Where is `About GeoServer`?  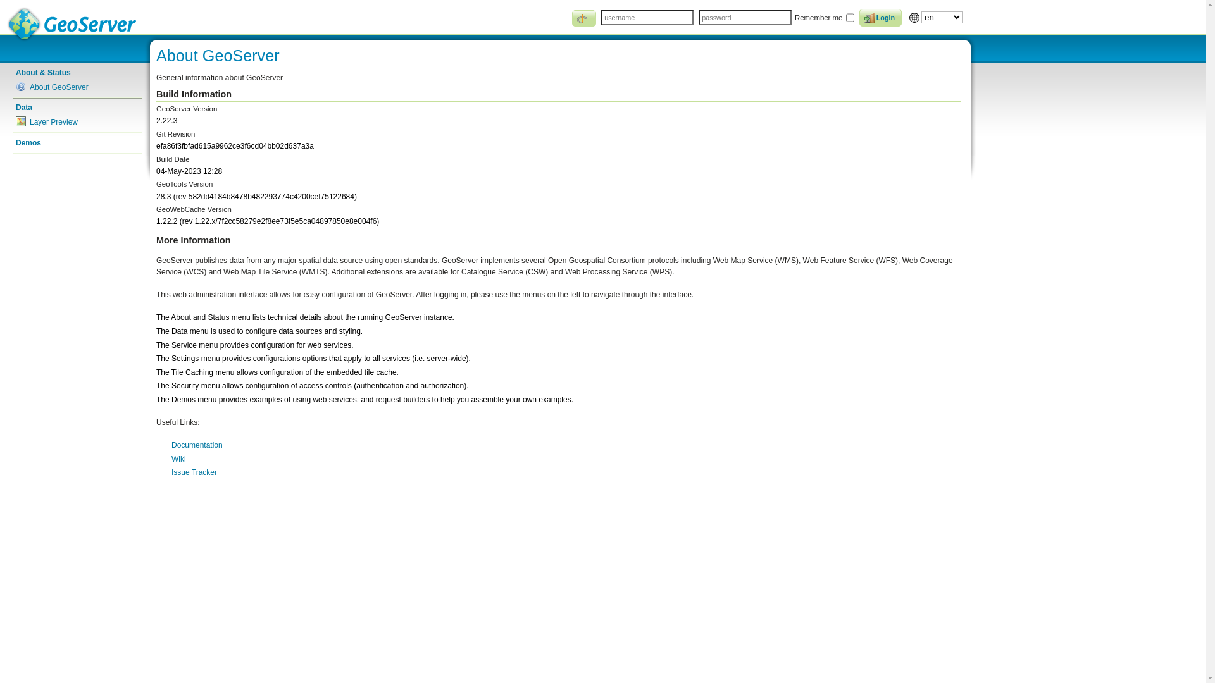
About GeoServer is located at coordinates (77, 87).